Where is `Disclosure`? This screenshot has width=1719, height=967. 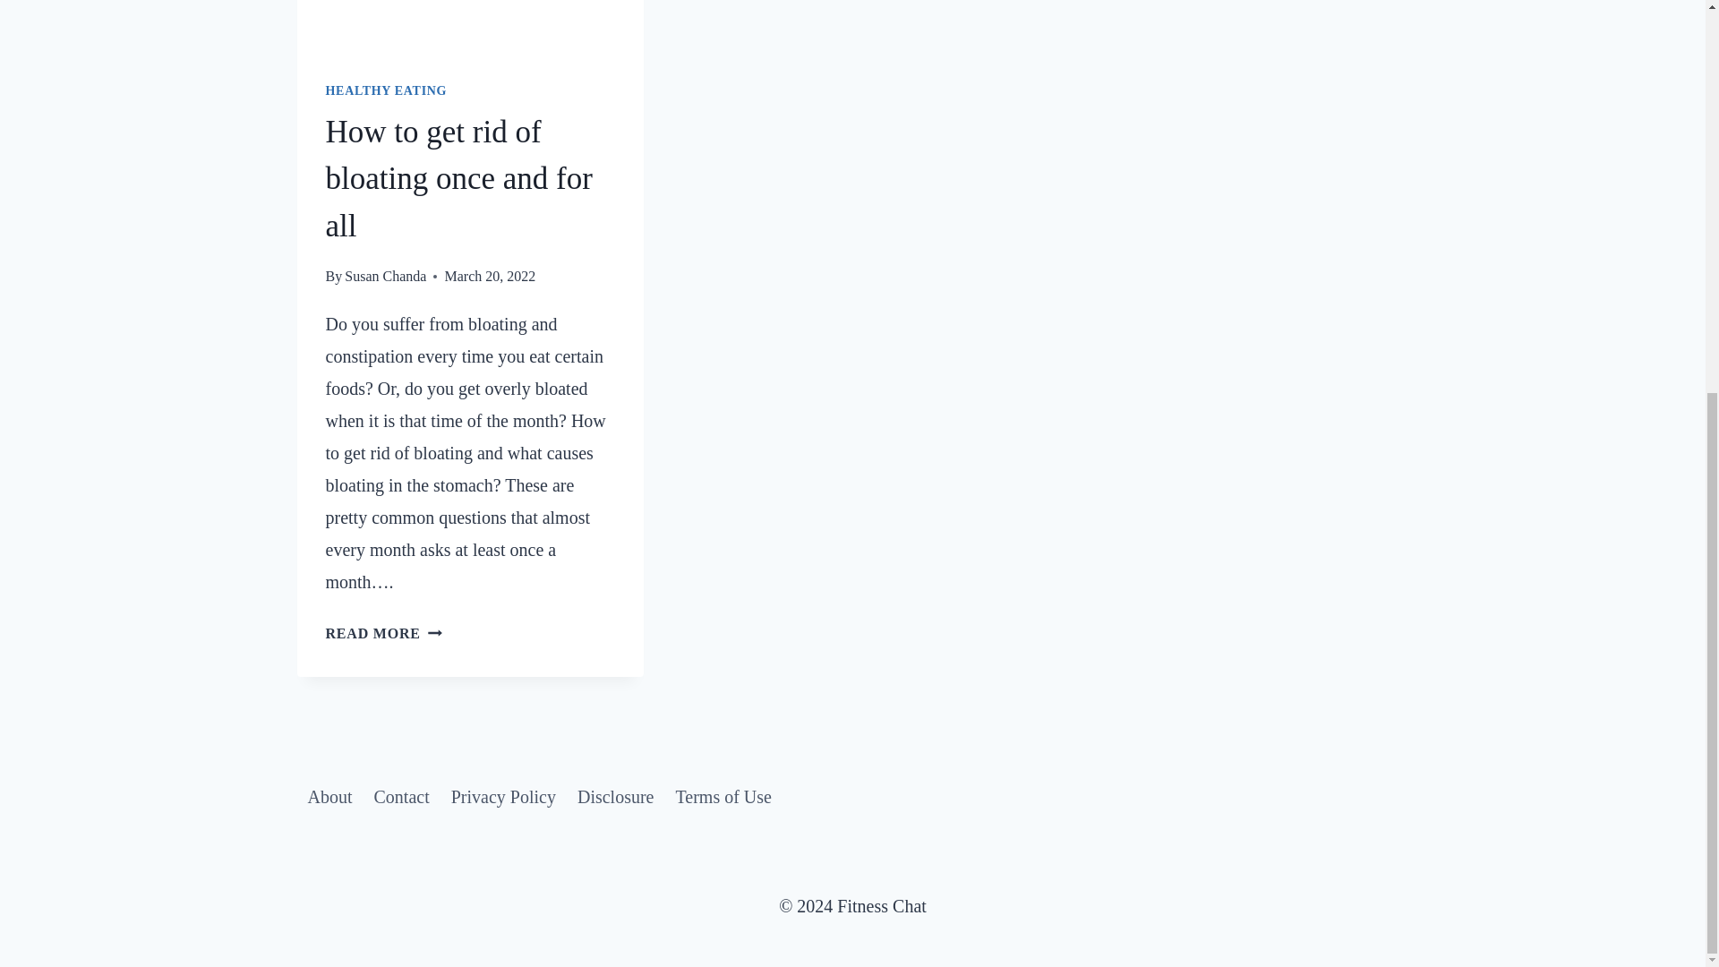
Disclosure is located at coordinates (459, 179).